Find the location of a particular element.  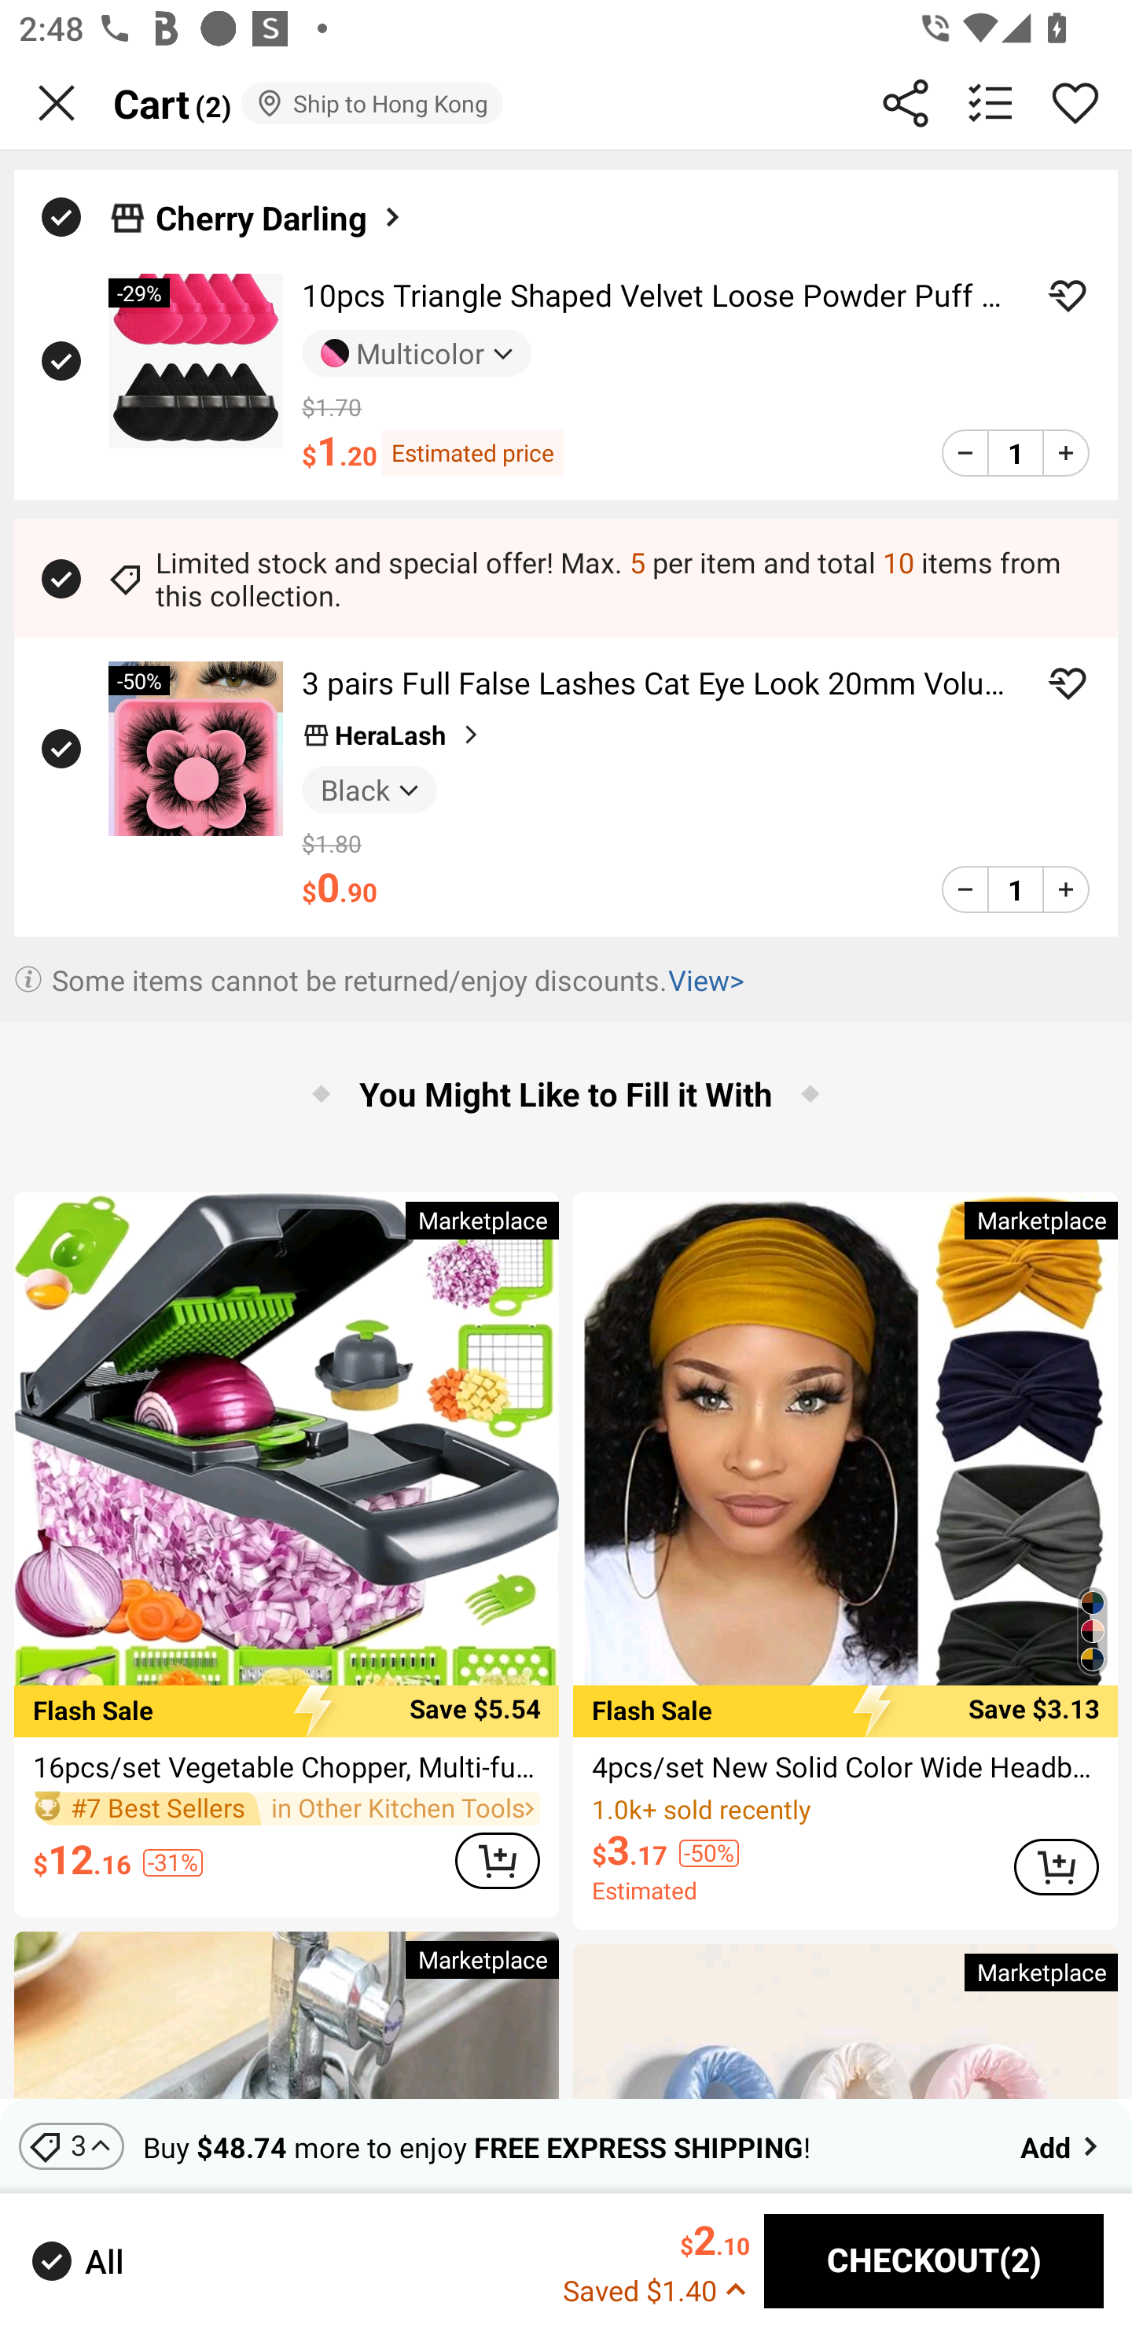

product quantity minus 1 is located at coordinates (965, 452).